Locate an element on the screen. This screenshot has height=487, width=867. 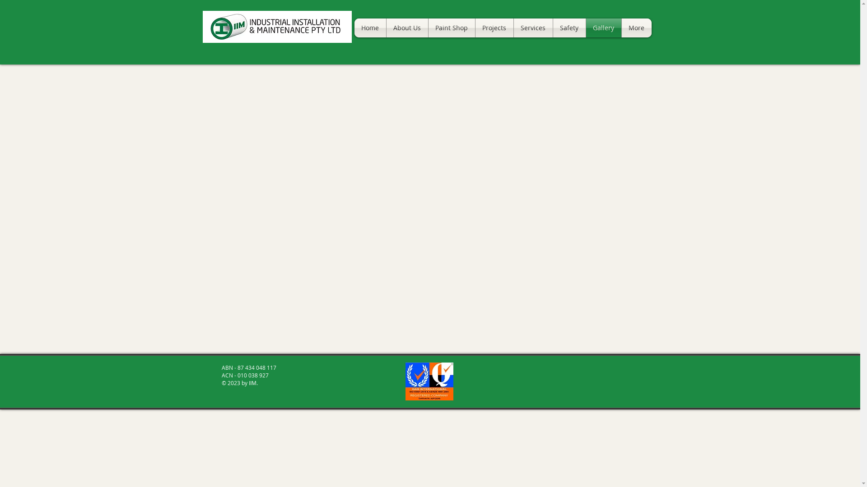
Services is located at coordinates (533, 28).